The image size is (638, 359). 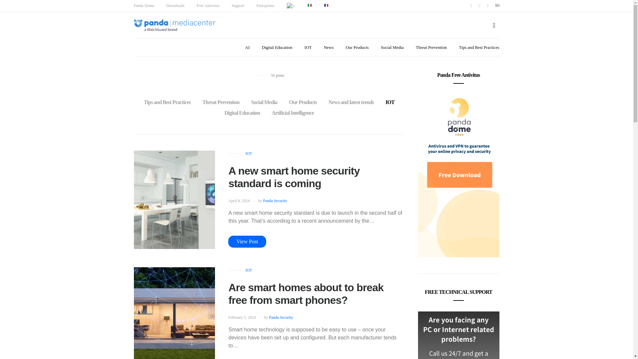 What do you see at coordinates (294, 177) in the screenshot?
I see `A new smart home security standard is coming` at bounding box center [294, 177].